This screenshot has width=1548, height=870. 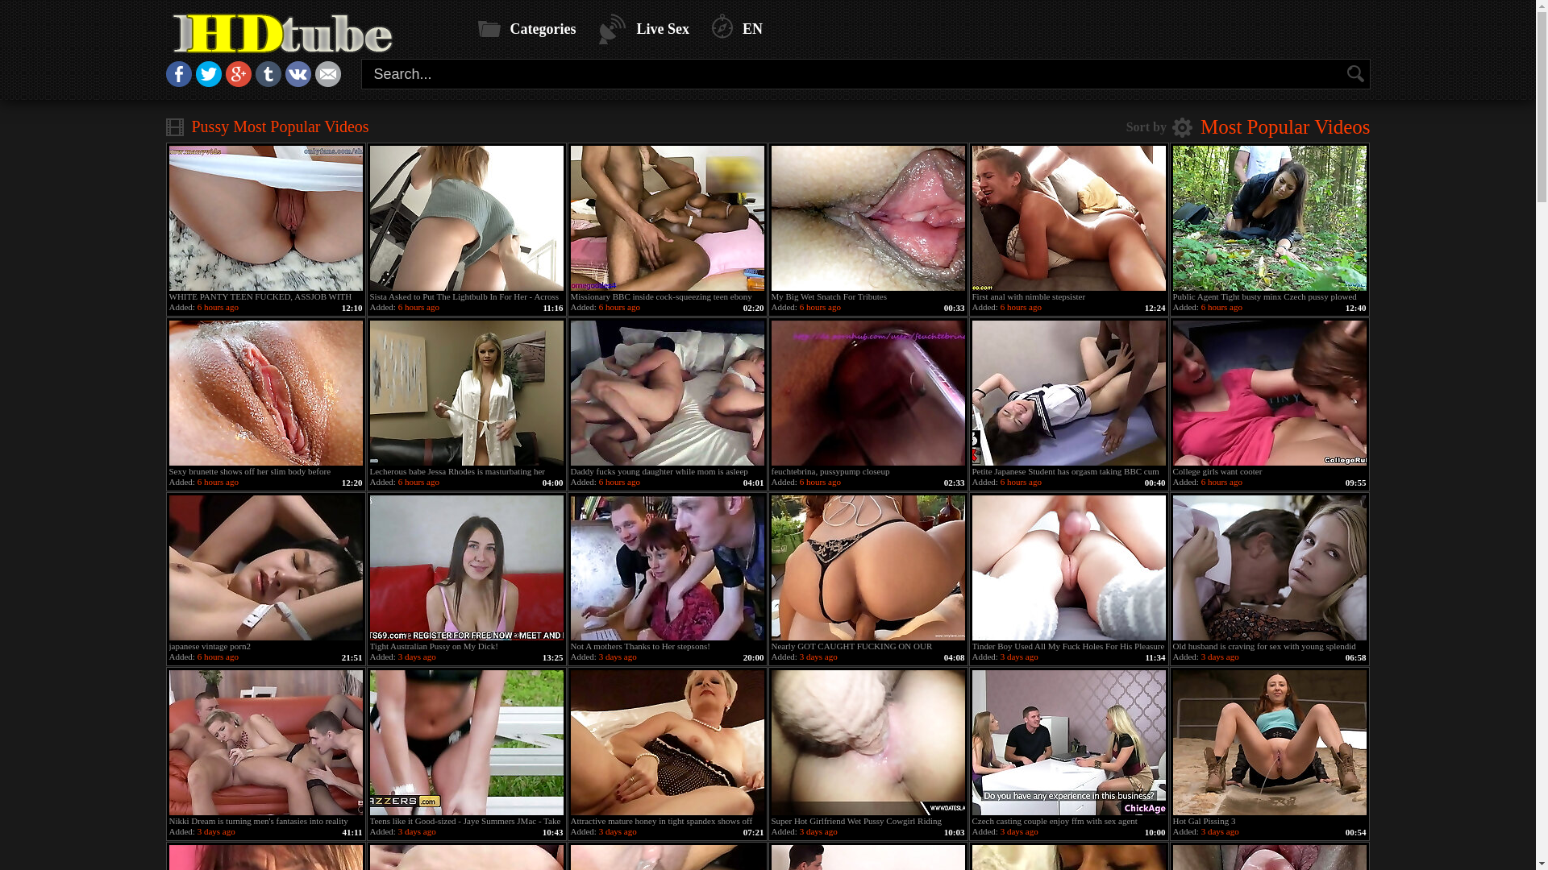 I want to click on Nearly GOT CAUGHT FUCKING ON OUR ROOFTOP! - SAMUELANDSIENNA, so click(x=868, y=568).